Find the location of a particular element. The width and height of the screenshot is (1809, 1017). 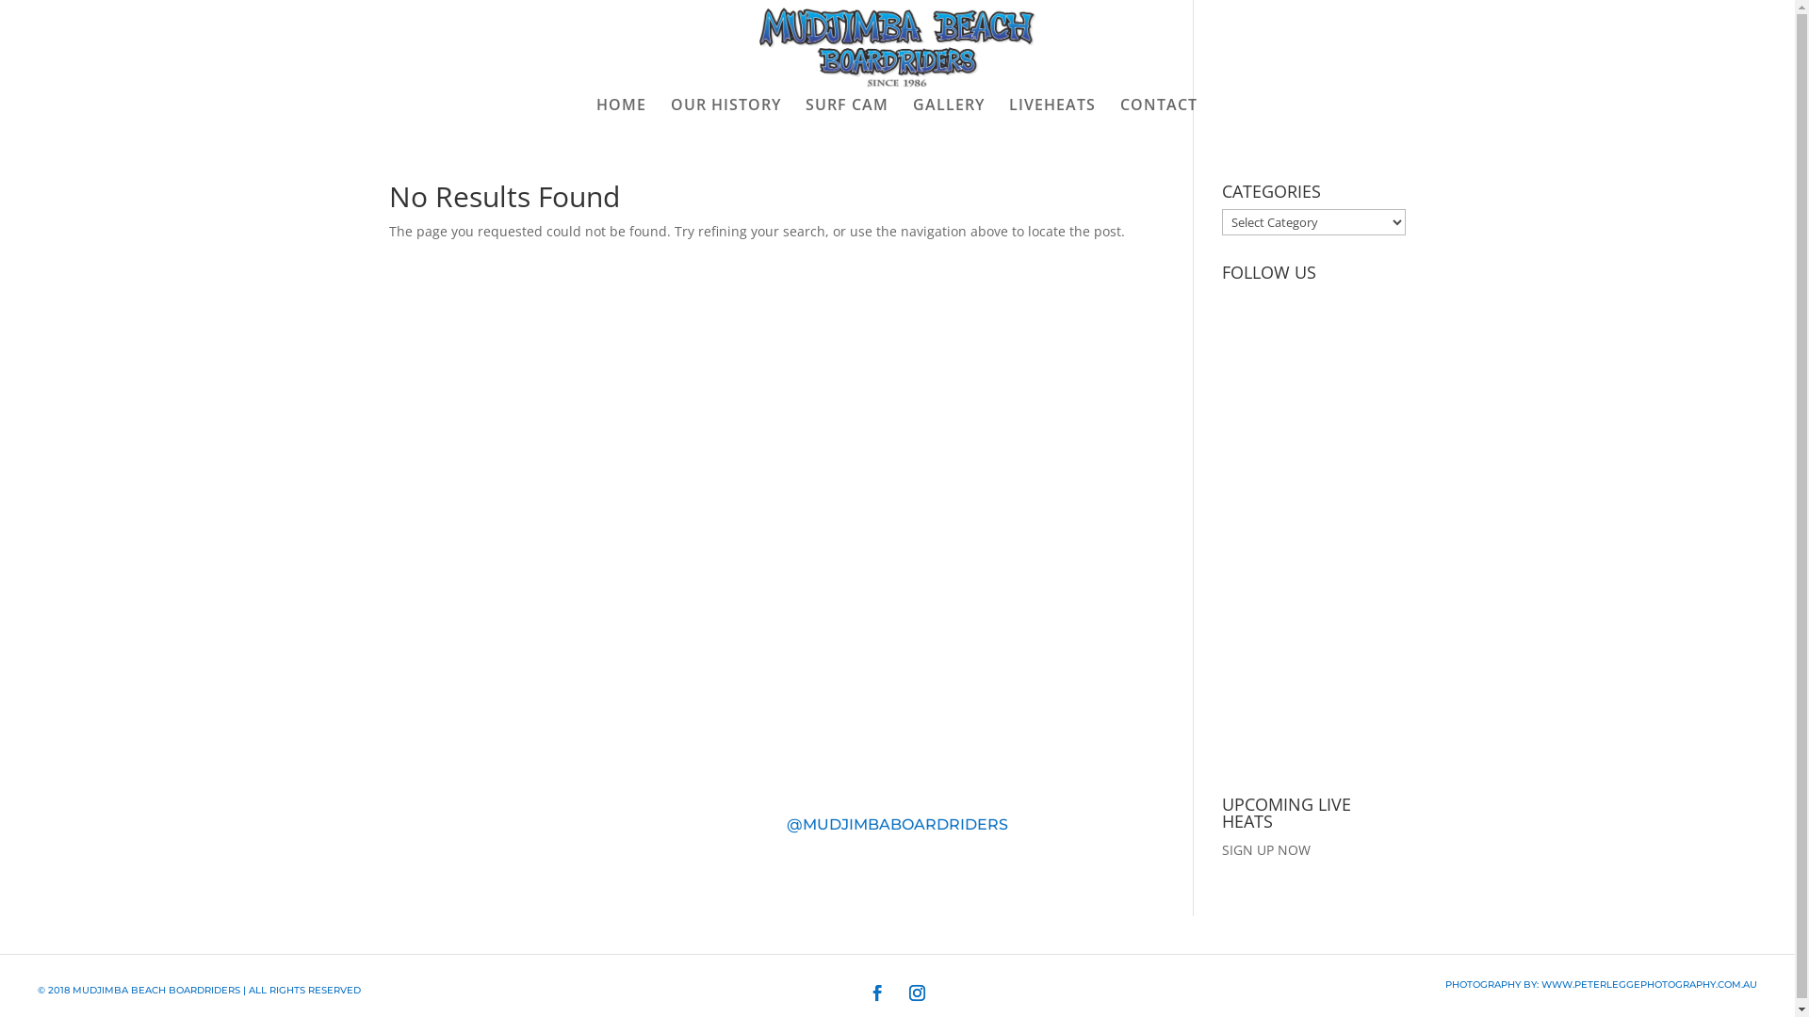

GALLERY is located at coordinates (948, 113).